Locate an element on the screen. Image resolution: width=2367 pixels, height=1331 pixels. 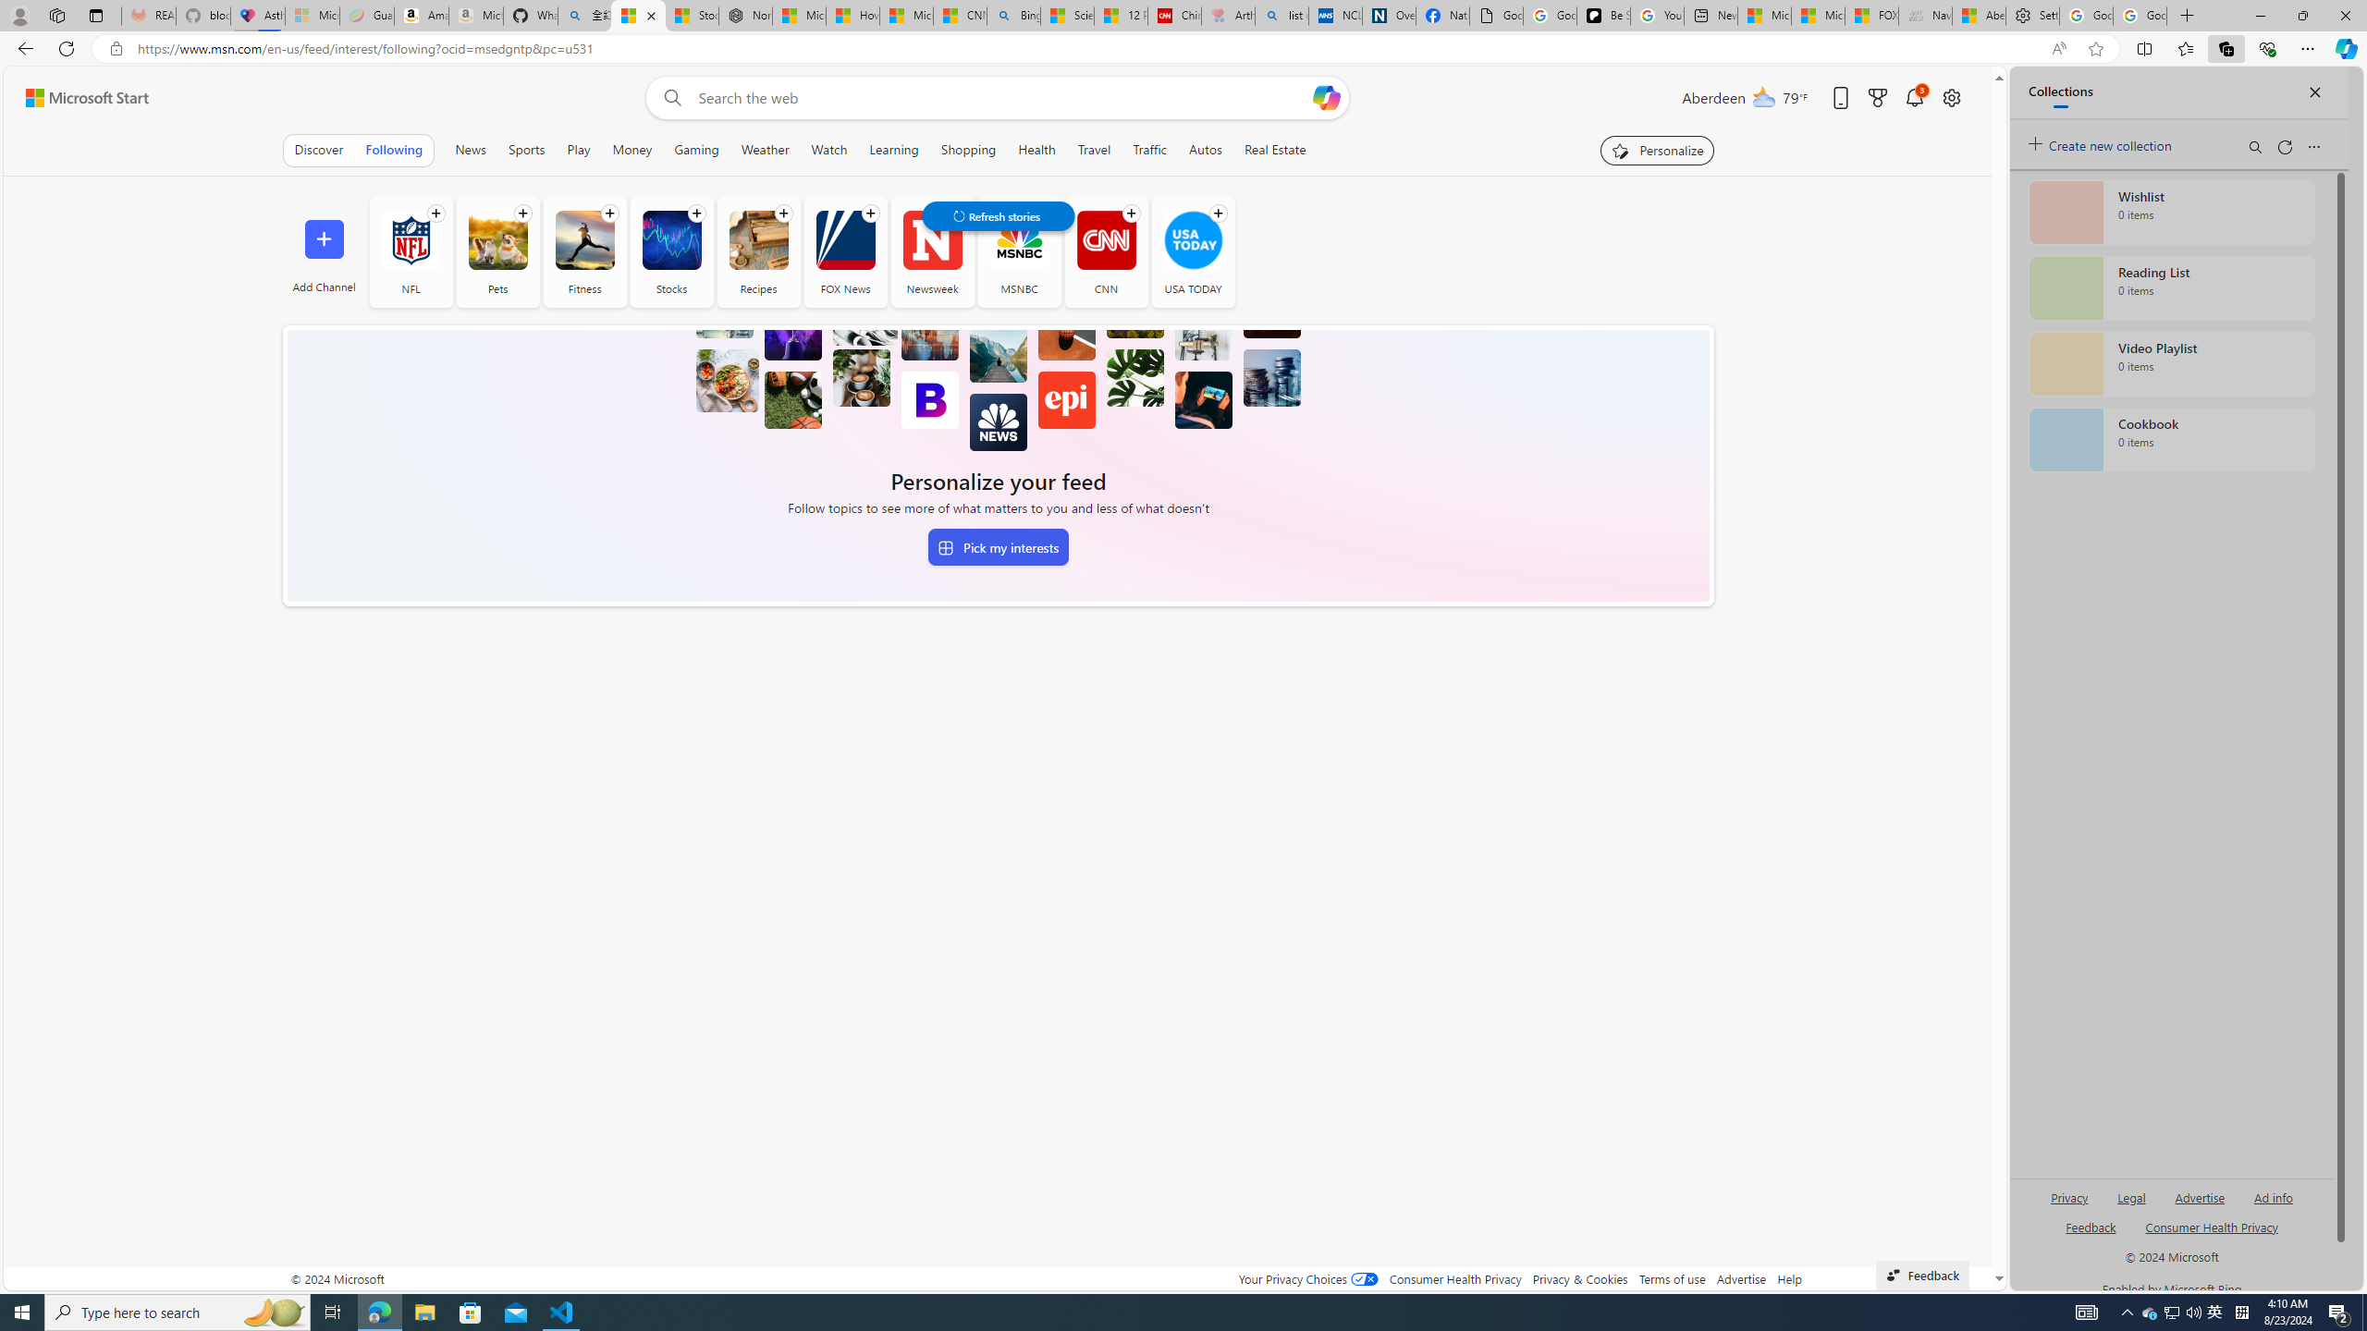
Stocks is located at coordinates (671, 251).